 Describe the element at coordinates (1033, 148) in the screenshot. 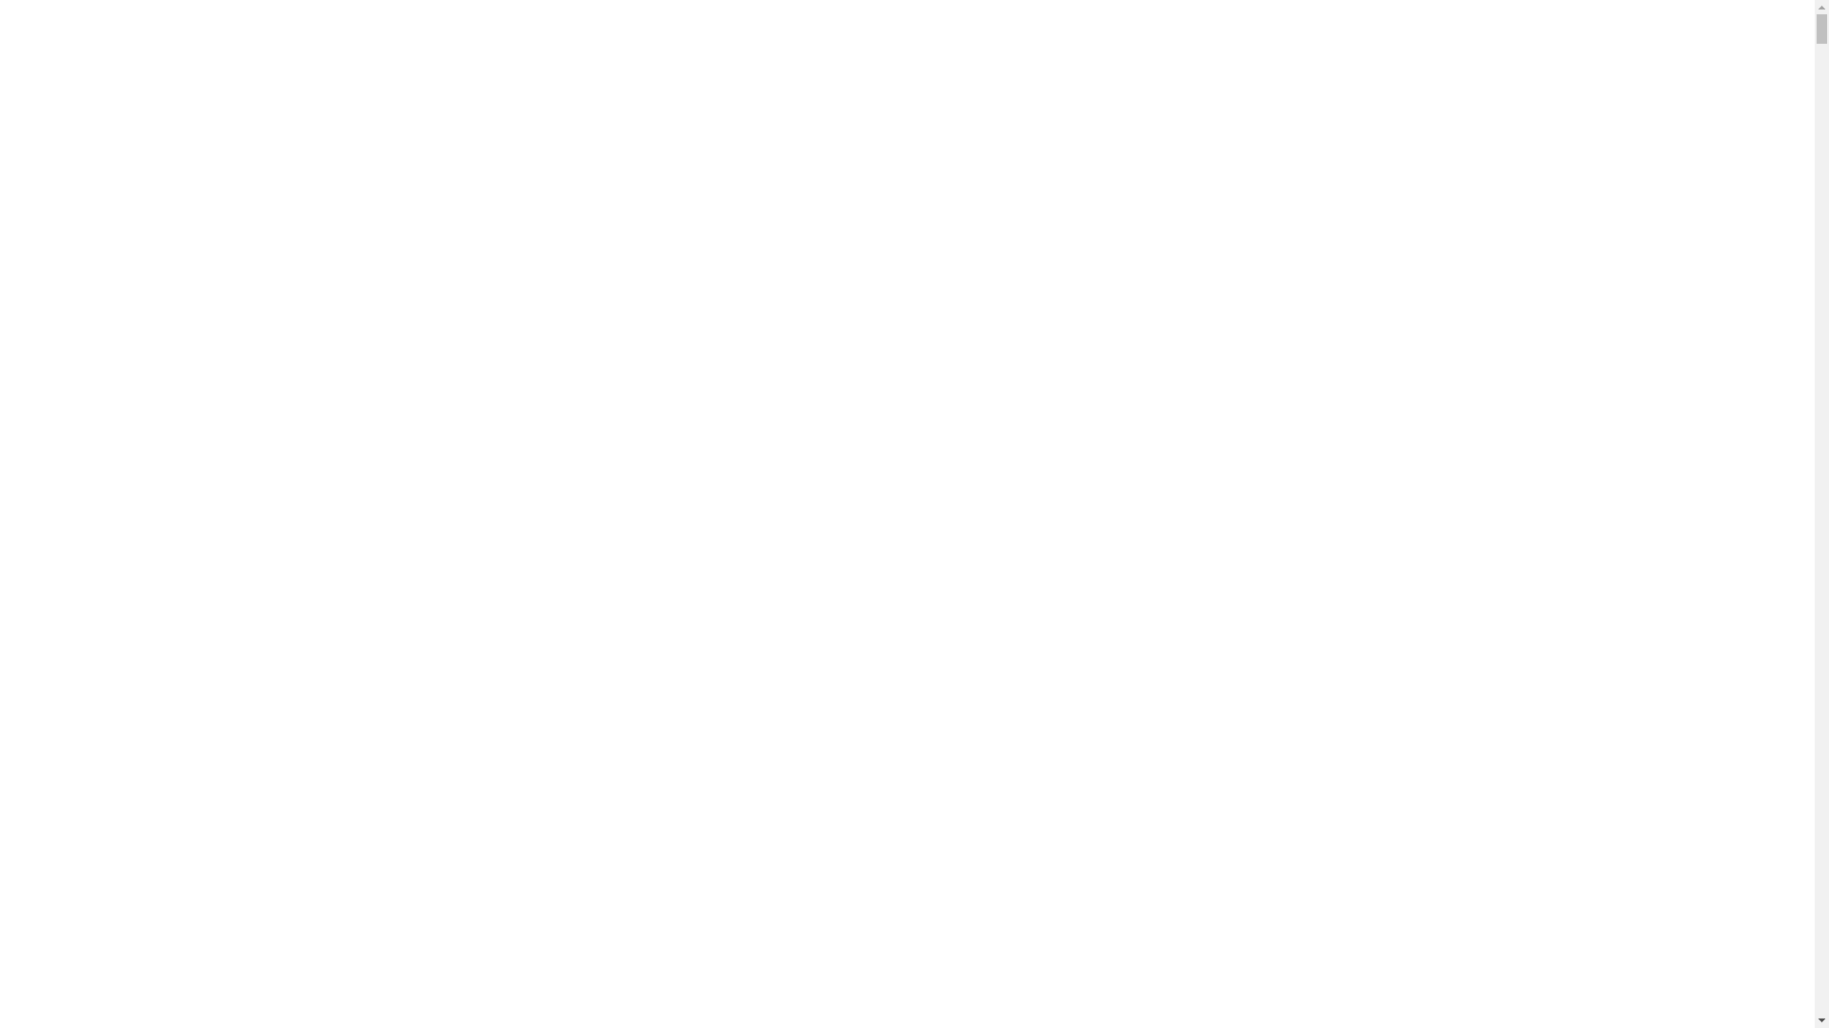

I see `EIKENLEI FASE 2` at that location.